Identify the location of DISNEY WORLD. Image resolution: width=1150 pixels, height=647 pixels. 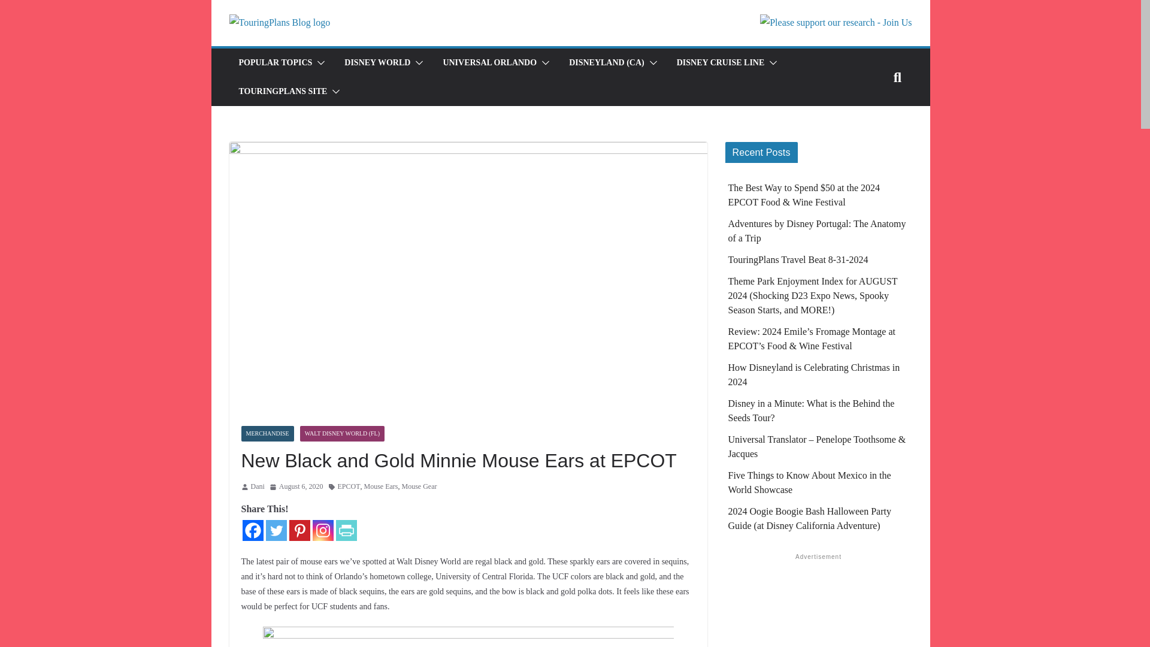
(377, 62).